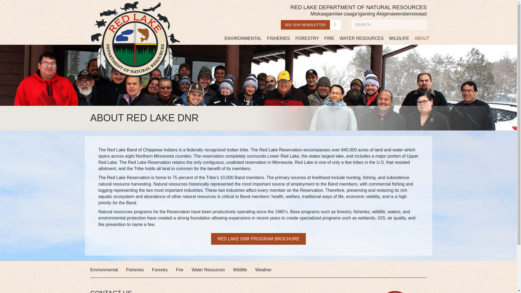 The image size is (521, 293). Describe the element at coordinates (362, 39) in the screenshot. I see `WATER RESOURCES` at that location.